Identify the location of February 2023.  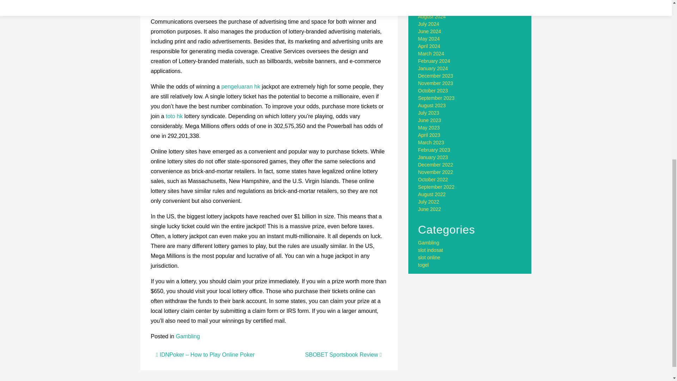
(434, 150).